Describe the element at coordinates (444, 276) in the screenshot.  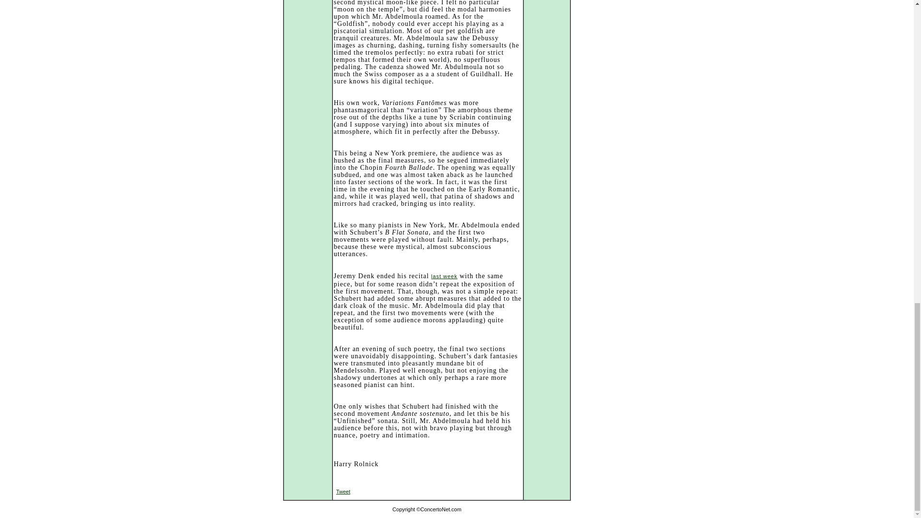
I see `last week` at that location.